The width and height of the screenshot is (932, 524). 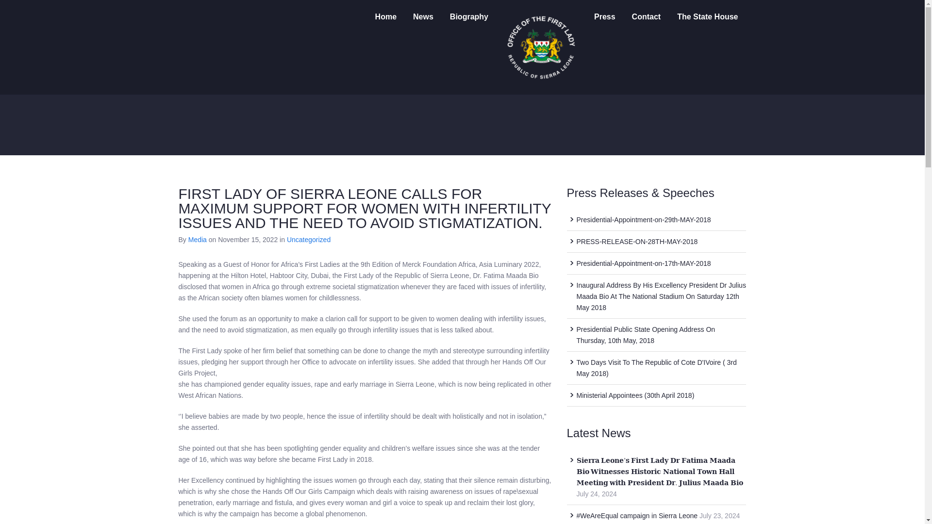 I want to click on Uncategorized, so click(x=309, y=240).